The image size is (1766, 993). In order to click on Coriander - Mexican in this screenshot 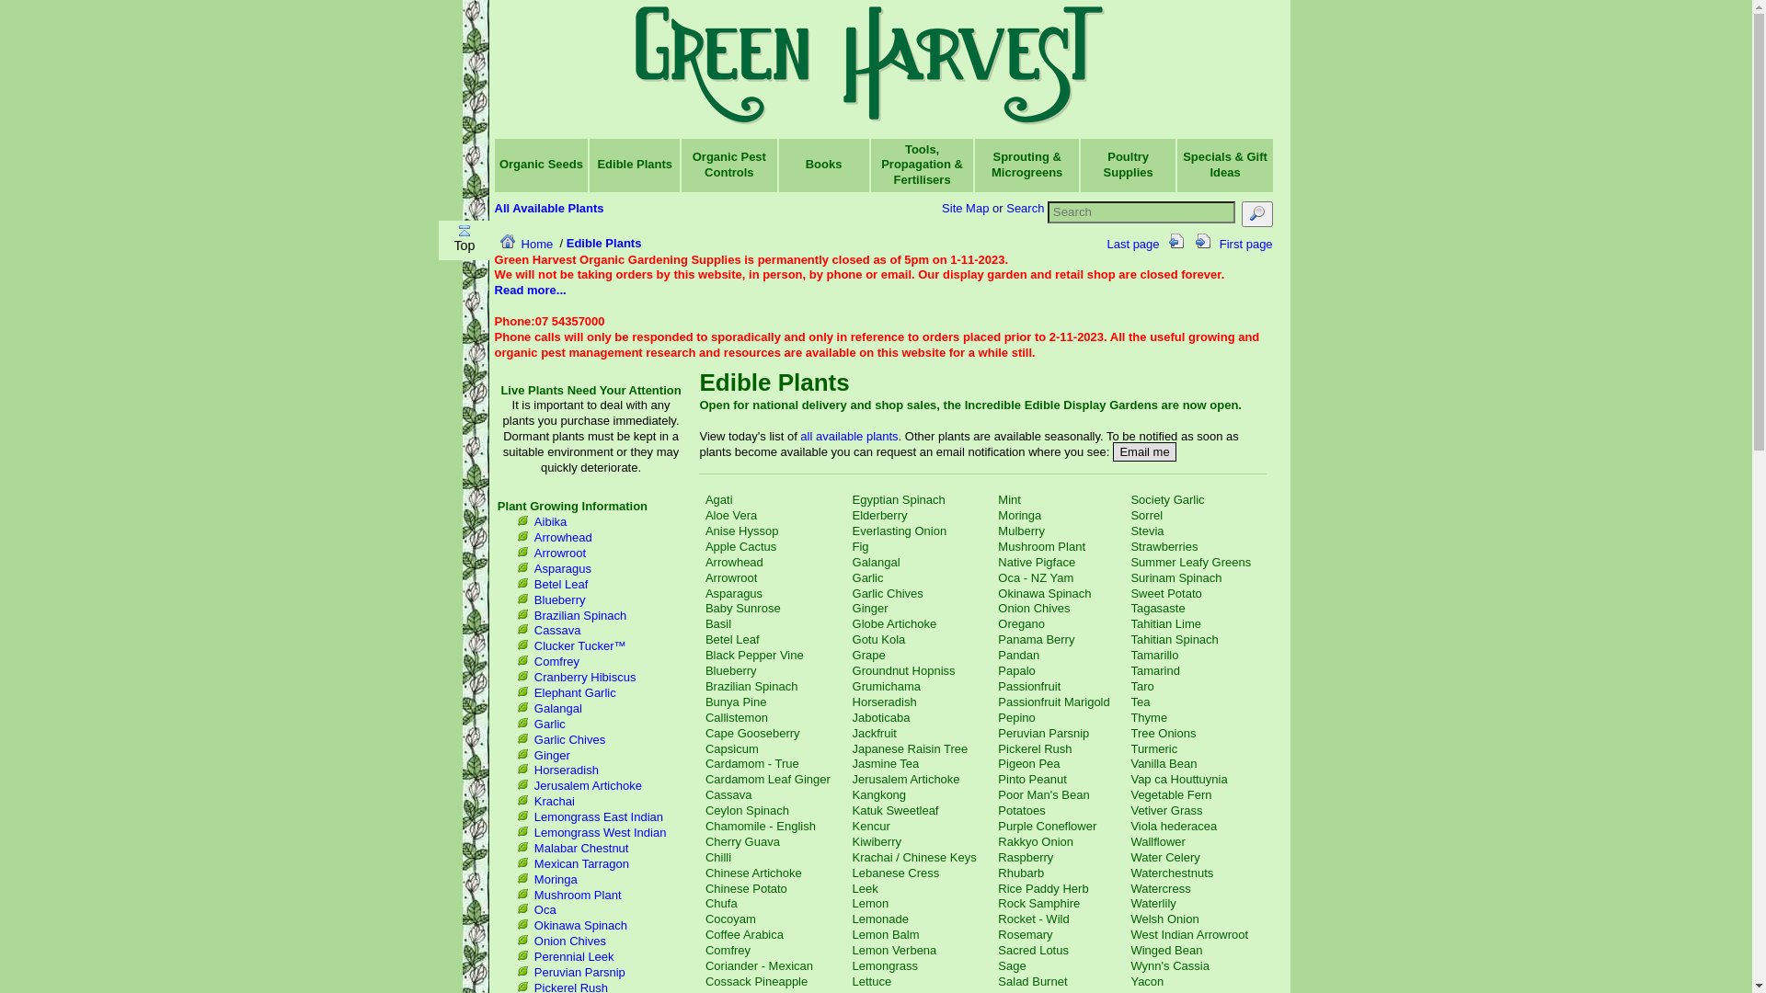, I will do `click(760, 965)`.